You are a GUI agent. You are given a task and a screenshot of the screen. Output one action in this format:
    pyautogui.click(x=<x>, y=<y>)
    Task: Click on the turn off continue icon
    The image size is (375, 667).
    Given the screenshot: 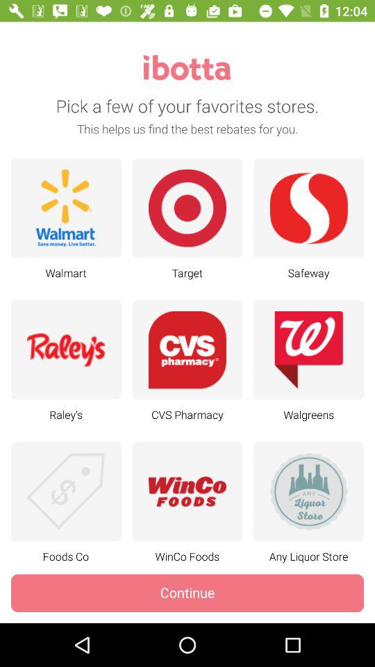 What is the action you would take?
    pyautogui.click(x=187, y=593)
    